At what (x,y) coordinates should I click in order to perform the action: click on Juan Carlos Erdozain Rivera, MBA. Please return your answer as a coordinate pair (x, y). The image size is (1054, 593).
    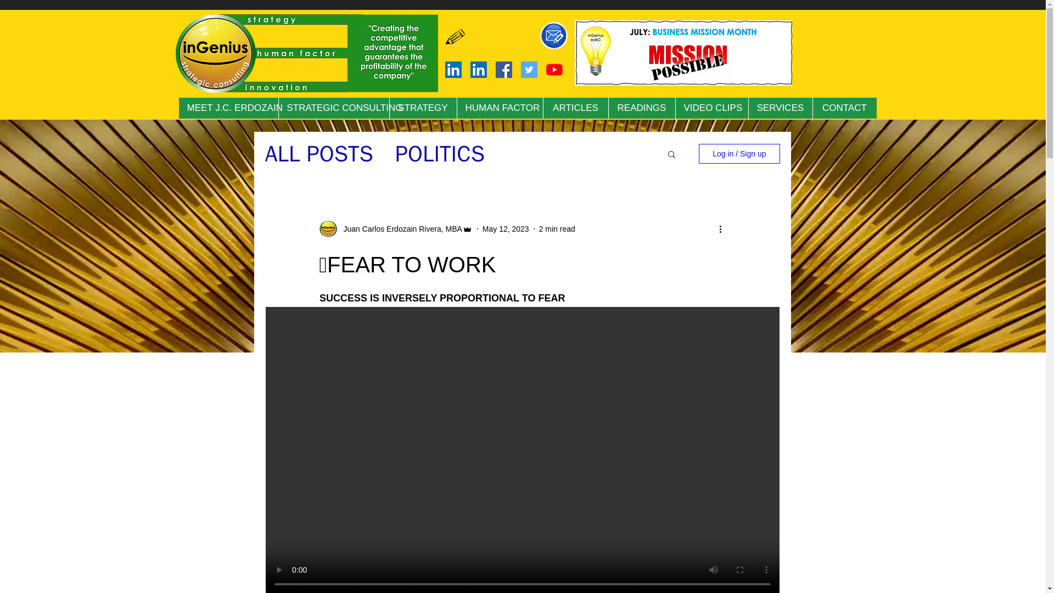
    Looking at the image, I should click on (395, 228).